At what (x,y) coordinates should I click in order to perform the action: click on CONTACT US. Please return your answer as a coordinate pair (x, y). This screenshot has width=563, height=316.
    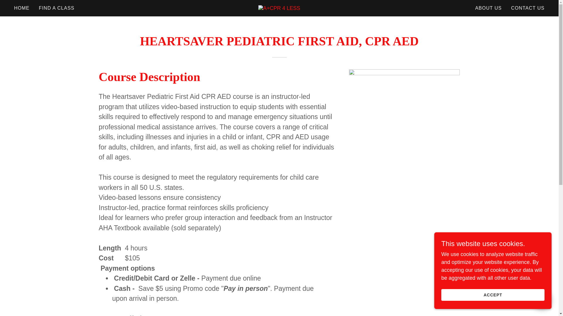
    Looking at the image, I should click on (528, 8).